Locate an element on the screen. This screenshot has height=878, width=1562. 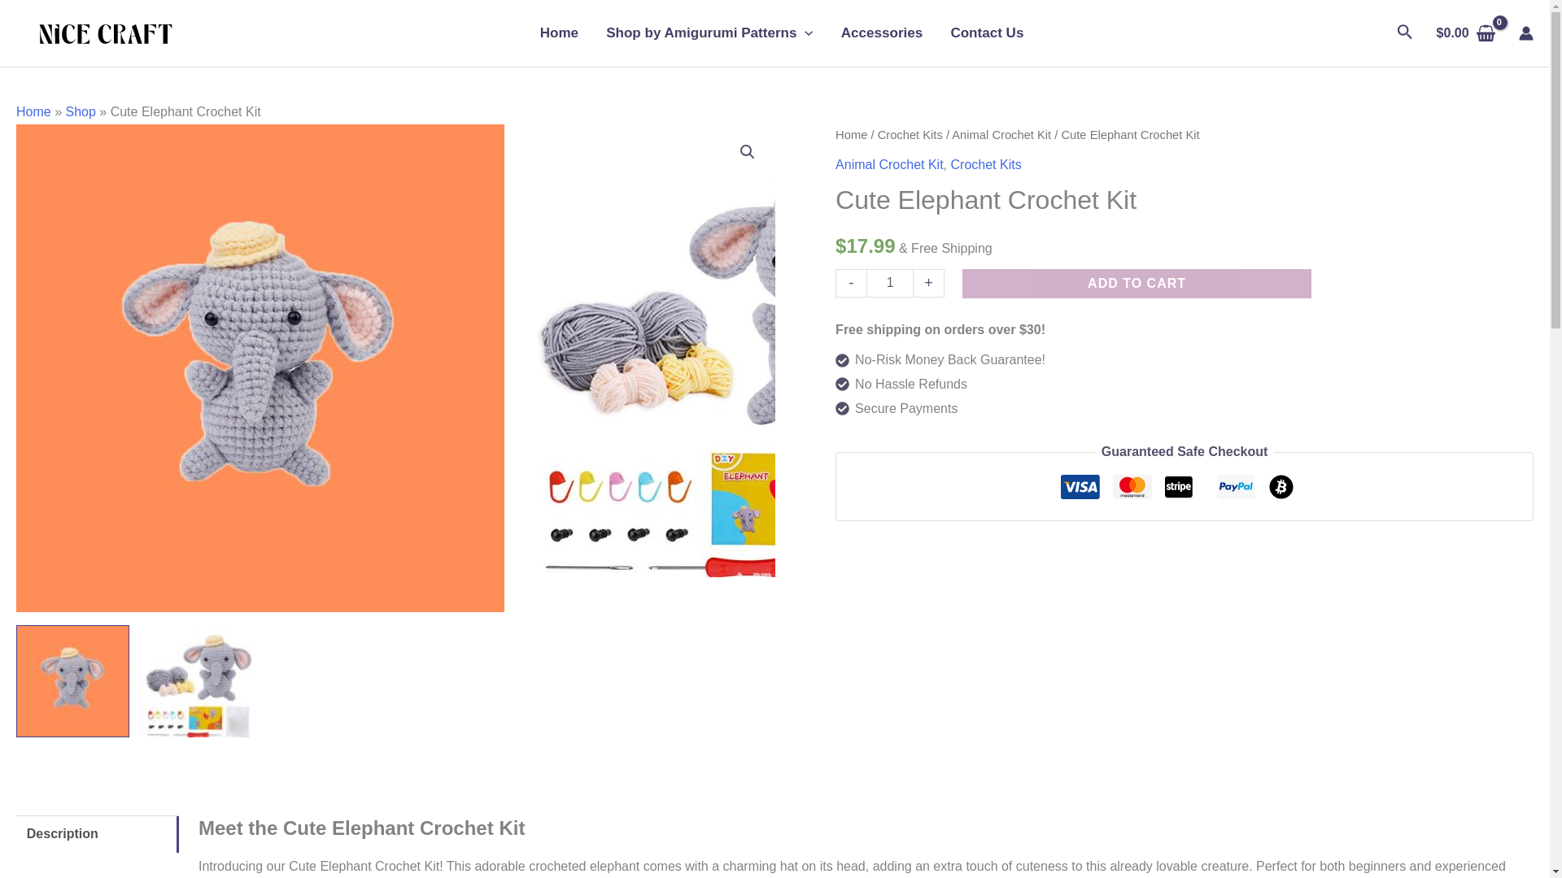
Accessories is located at coordinates (882, 33).